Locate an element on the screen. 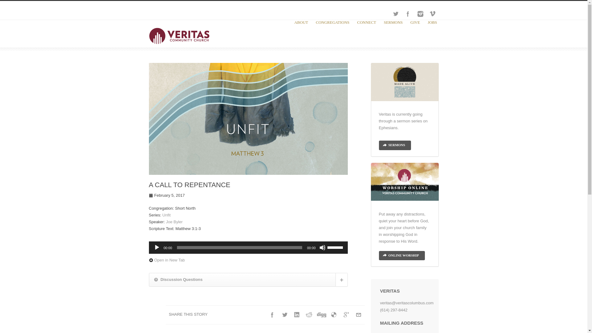 The image size is (592, 333). Mute is located at coordinates (323, 247).